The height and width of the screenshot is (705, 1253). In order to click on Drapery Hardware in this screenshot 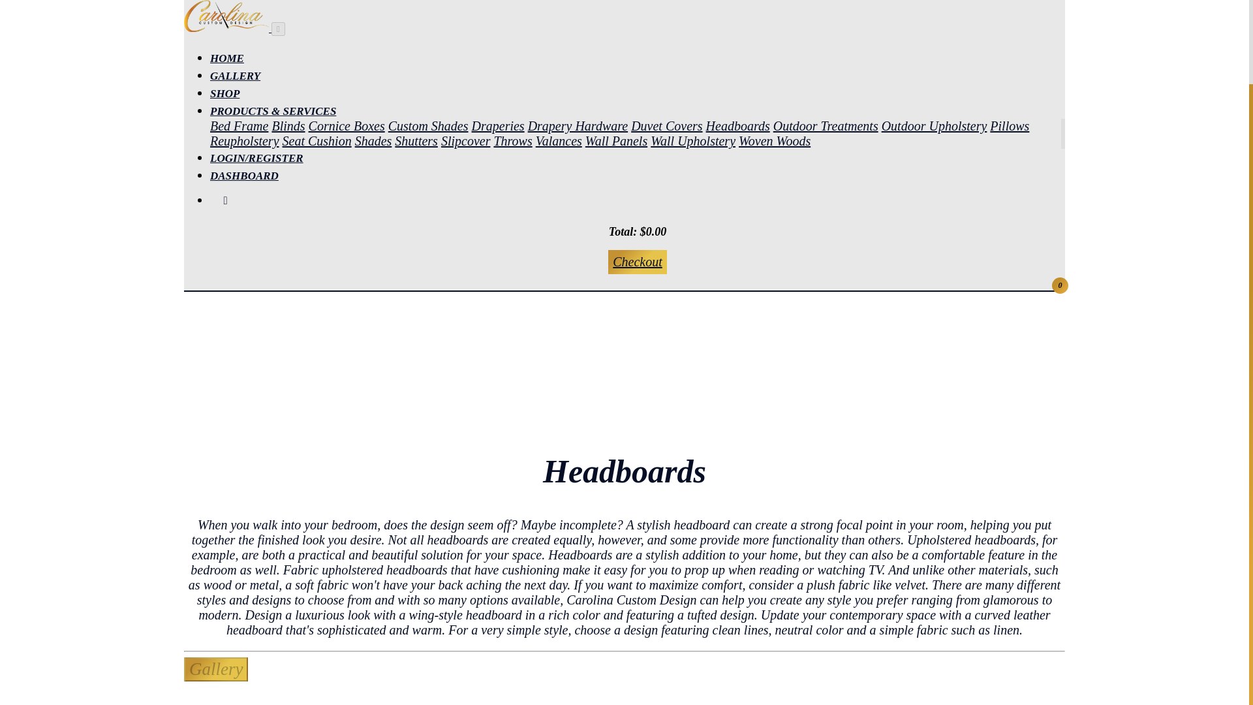, I will do `click(578, 30)`.